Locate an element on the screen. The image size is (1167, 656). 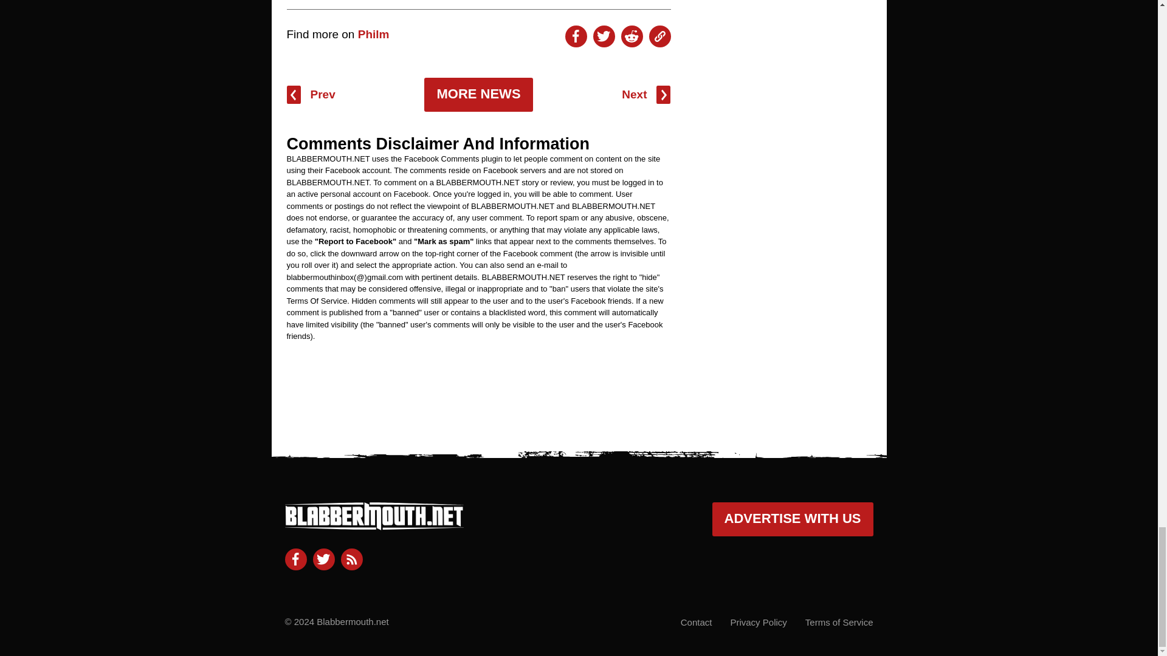
Share On Reddit is located at coordinates (632, 36).